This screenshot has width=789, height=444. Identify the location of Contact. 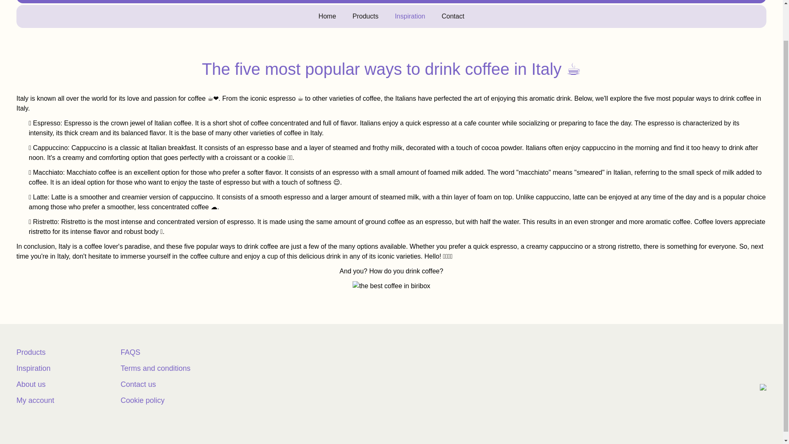
(453, 16).